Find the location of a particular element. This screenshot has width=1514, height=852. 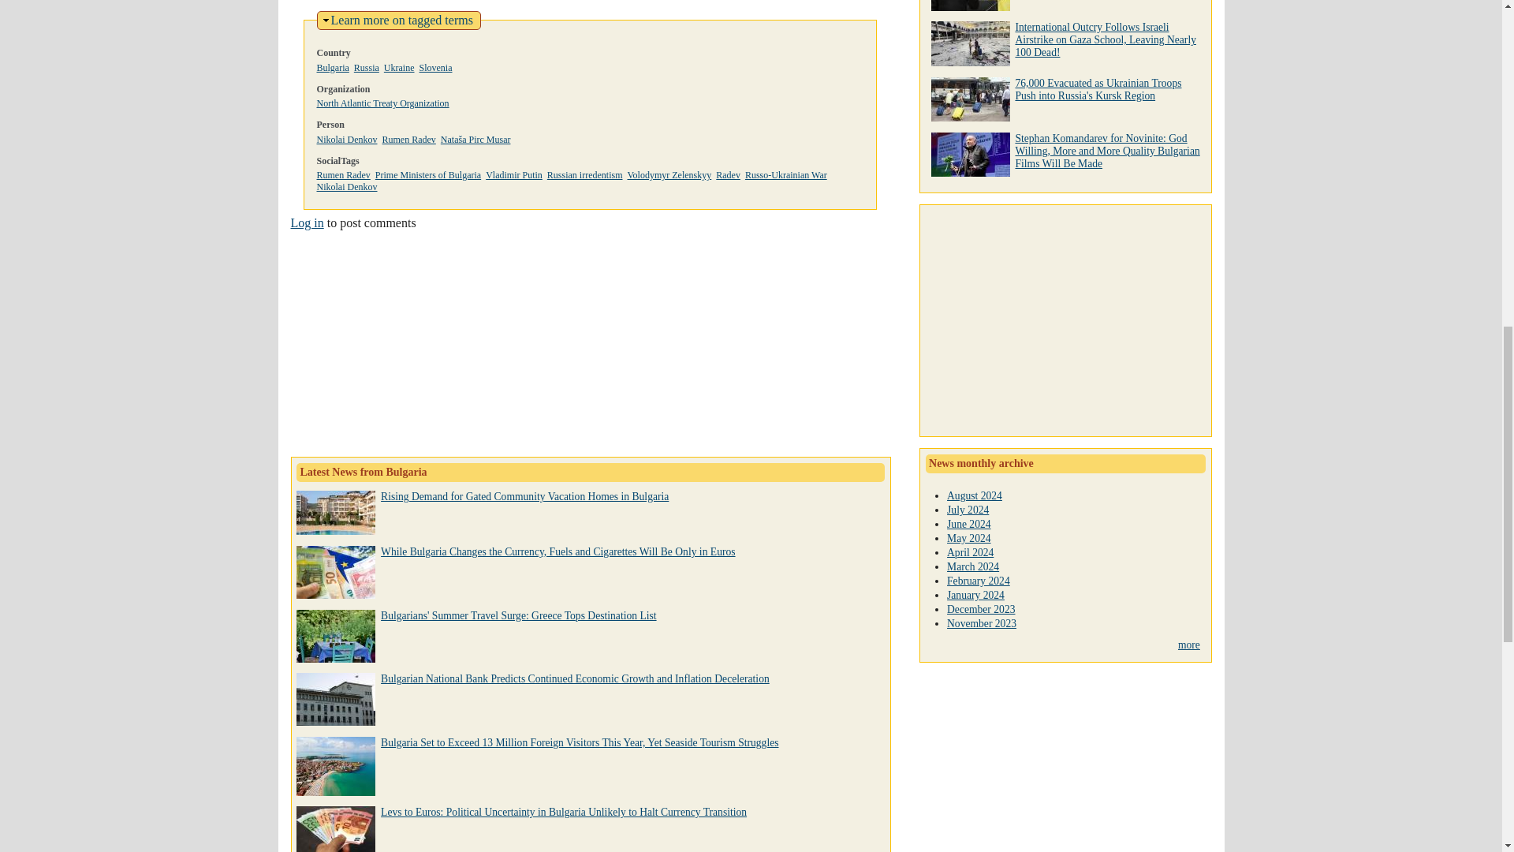

Rumen Radev is located at coordinates (408, 139).